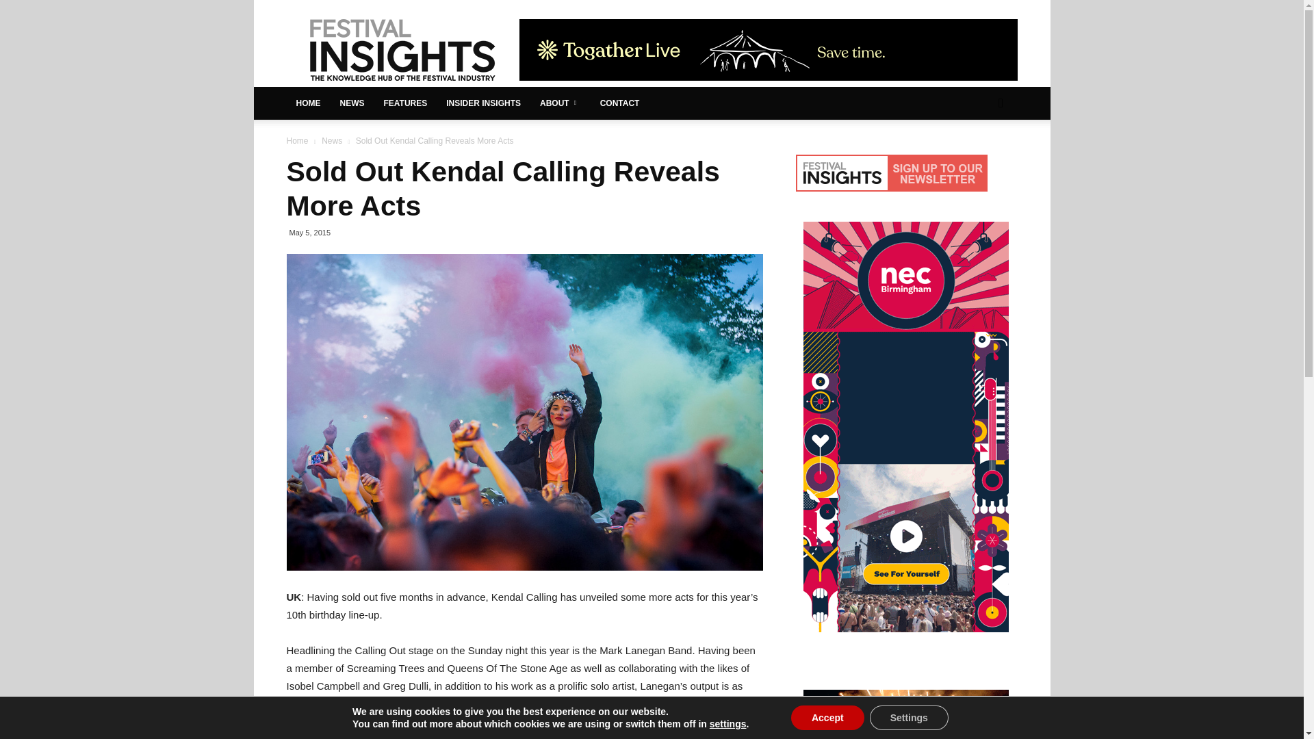 Image resolution: width=1314 pixels, height=739 pixels. What do you see at coordinates (404, 103) in the screenshot?
I see `FEATURES` at bounding box center [404, 103].